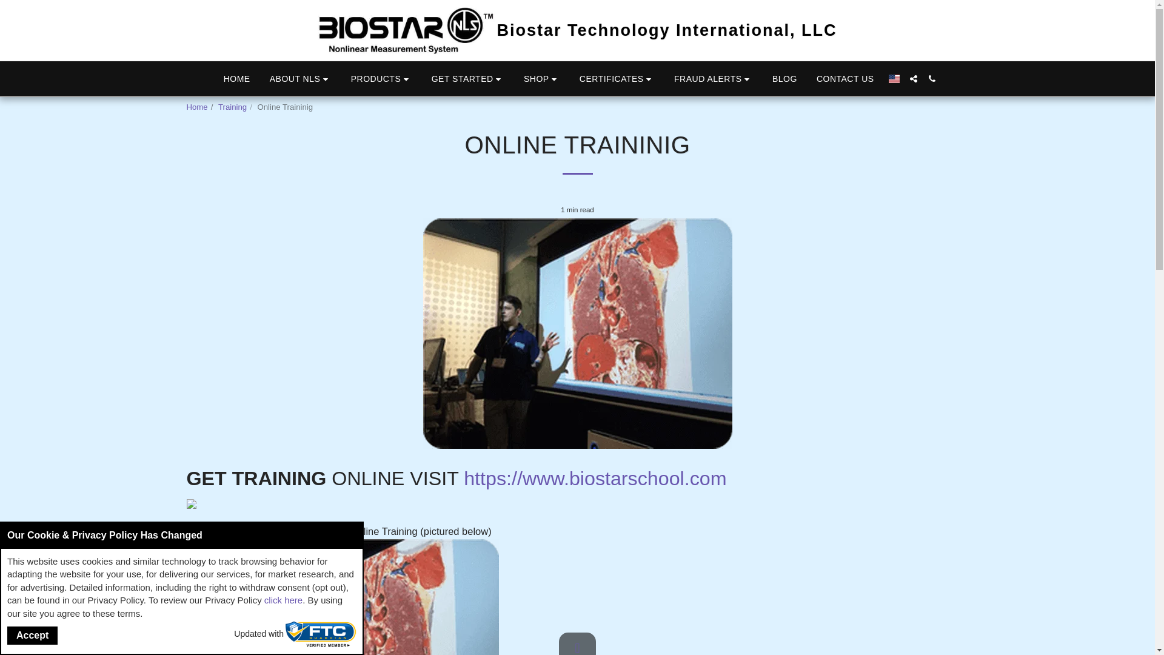 The image size is (1164, 655). I want to click on CERTIFICATES  , so click(617, 79).